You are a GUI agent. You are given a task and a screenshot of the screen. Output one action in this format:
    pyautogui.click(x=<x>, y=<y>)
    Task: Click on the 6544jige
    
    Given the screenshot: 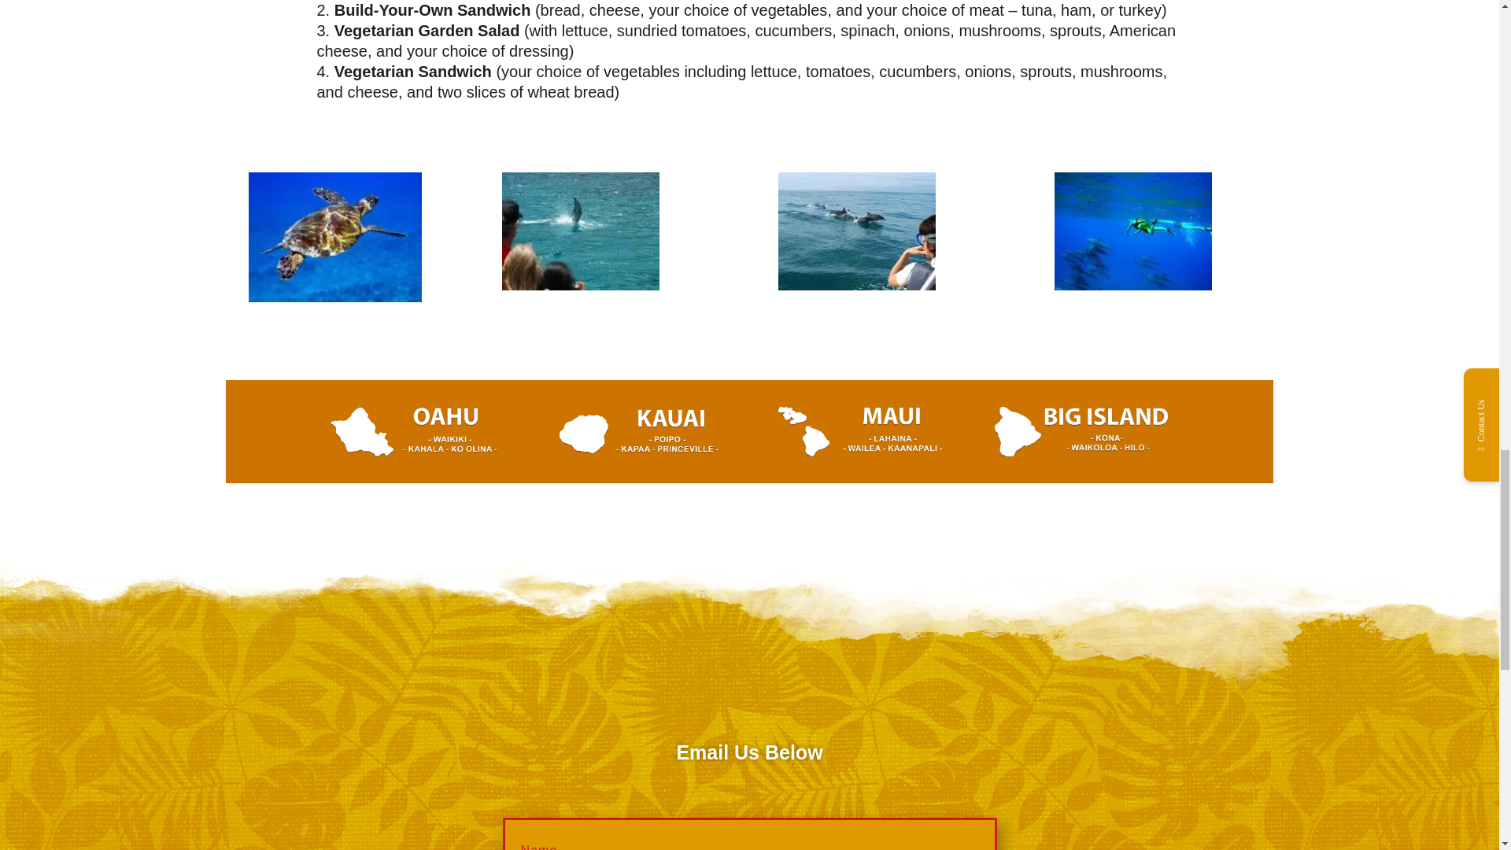 What is the action you would take?
    pyautogui.click(x=335, y=296)
    